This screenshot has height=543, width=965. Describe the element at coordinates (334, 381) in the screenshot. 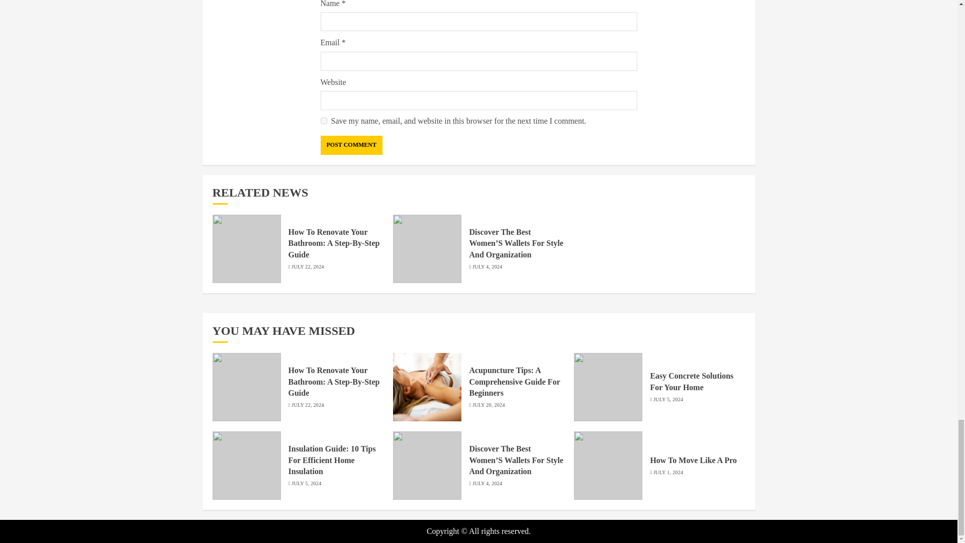

I see `How To Renovate Your Bathroom: A Step-By-Step Guide` at that location.